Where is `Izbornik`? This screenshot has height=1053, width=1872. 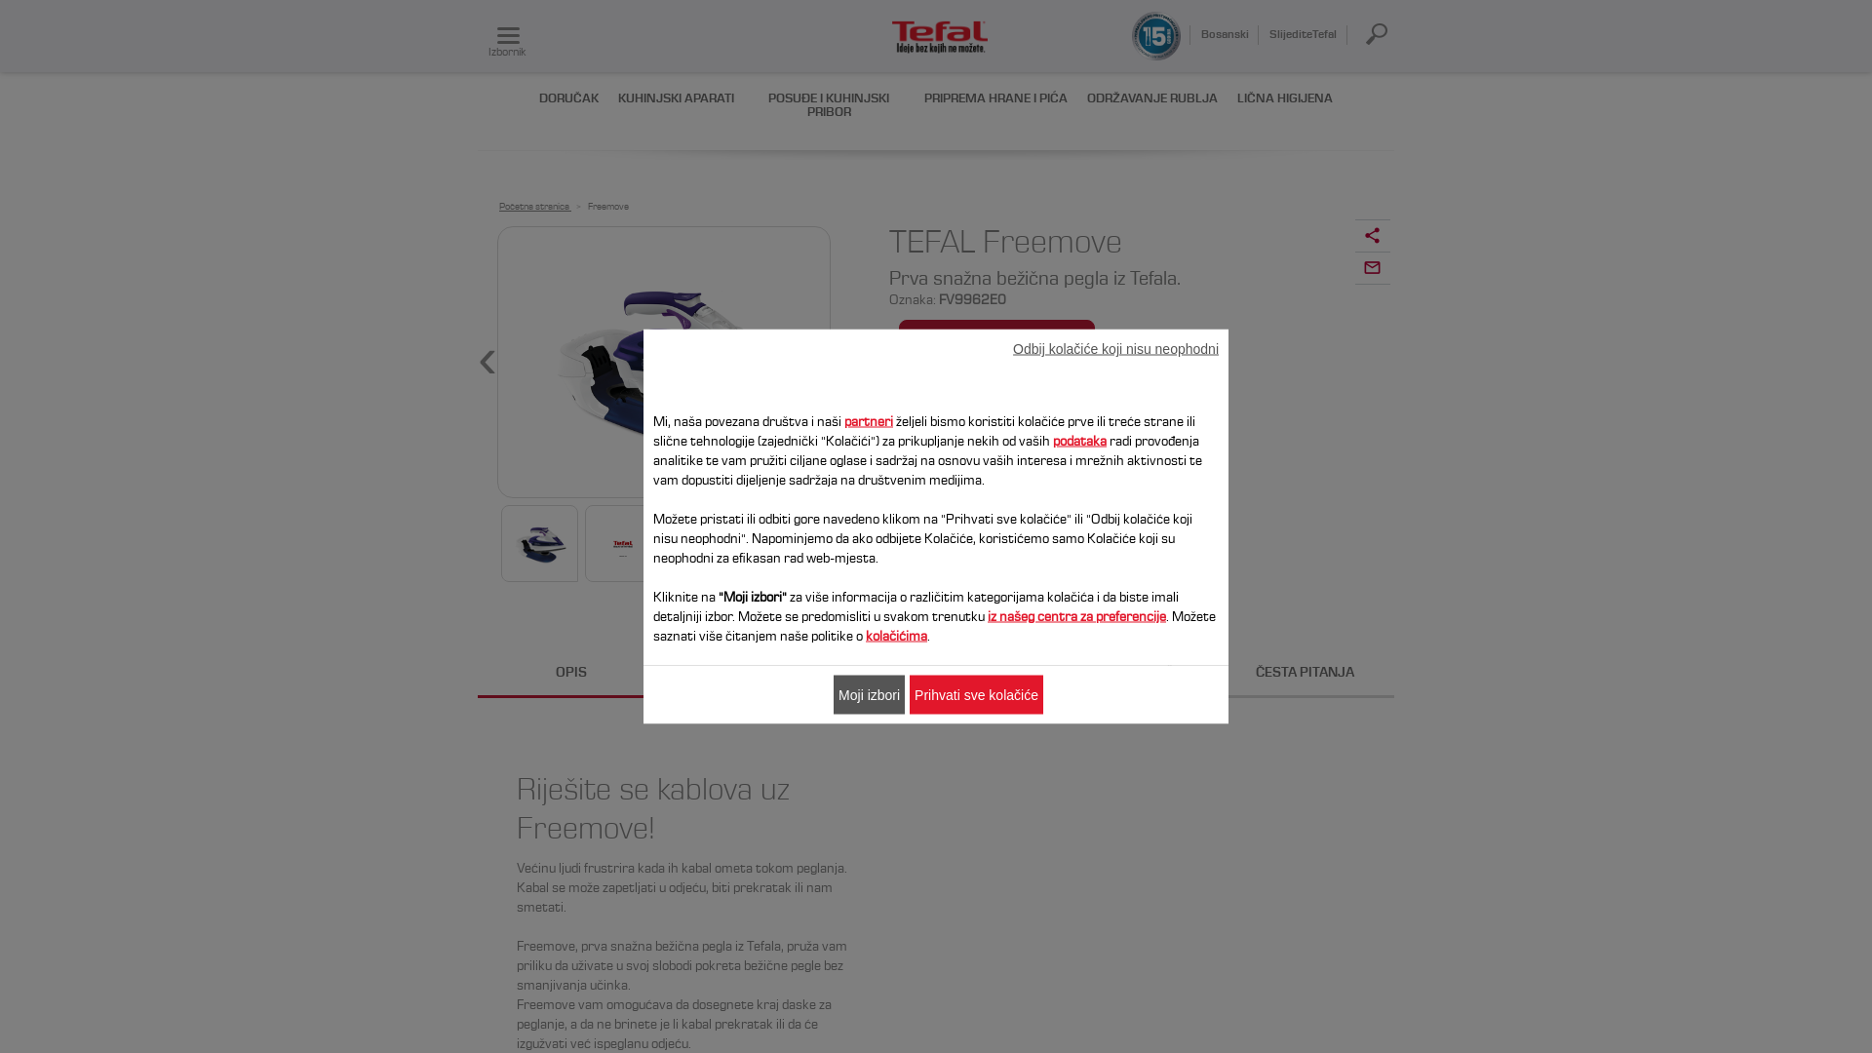 Izbornik is located at coordinates (509, 37).